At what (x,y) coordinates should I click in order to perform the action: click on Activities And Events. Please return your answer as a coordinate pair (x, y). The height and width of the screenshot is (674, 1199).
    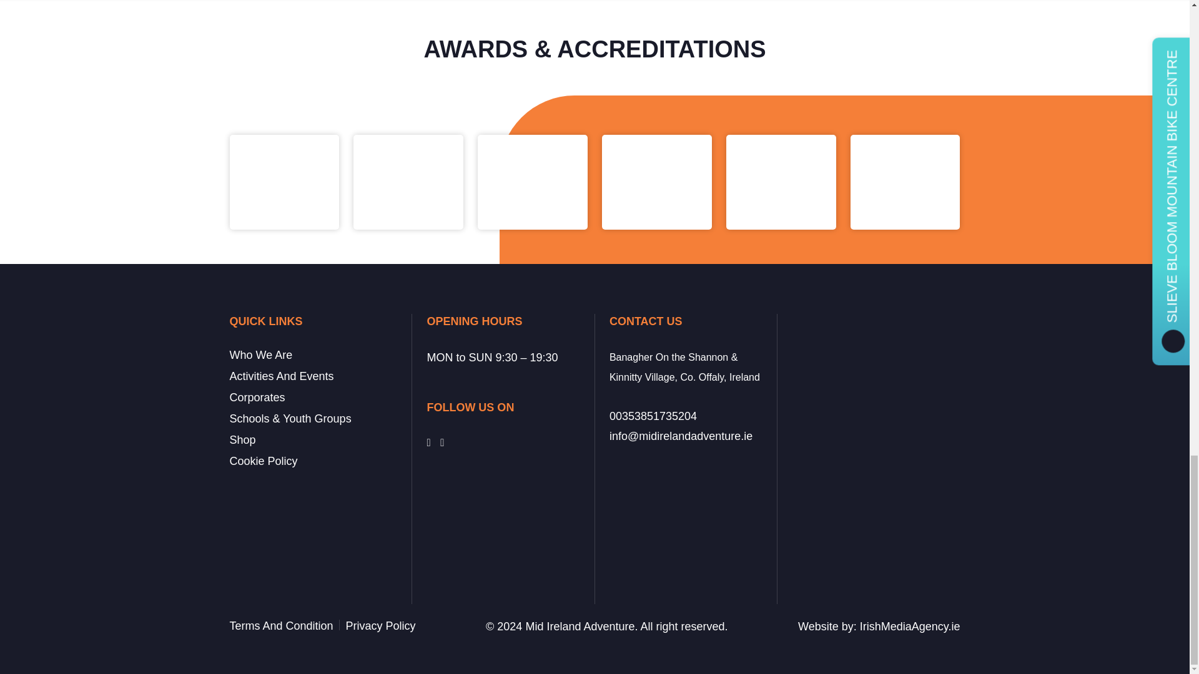
    Looking at the image, I should click on (282, 376).